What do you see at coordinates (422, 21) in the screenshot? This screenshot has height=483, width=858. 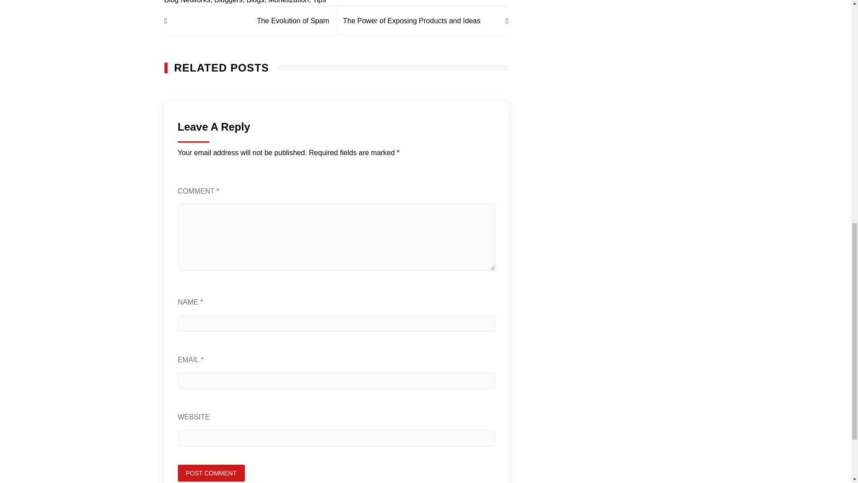 I see `The Power of Exposing Products and Ideas` at bounding box center [422, 21].